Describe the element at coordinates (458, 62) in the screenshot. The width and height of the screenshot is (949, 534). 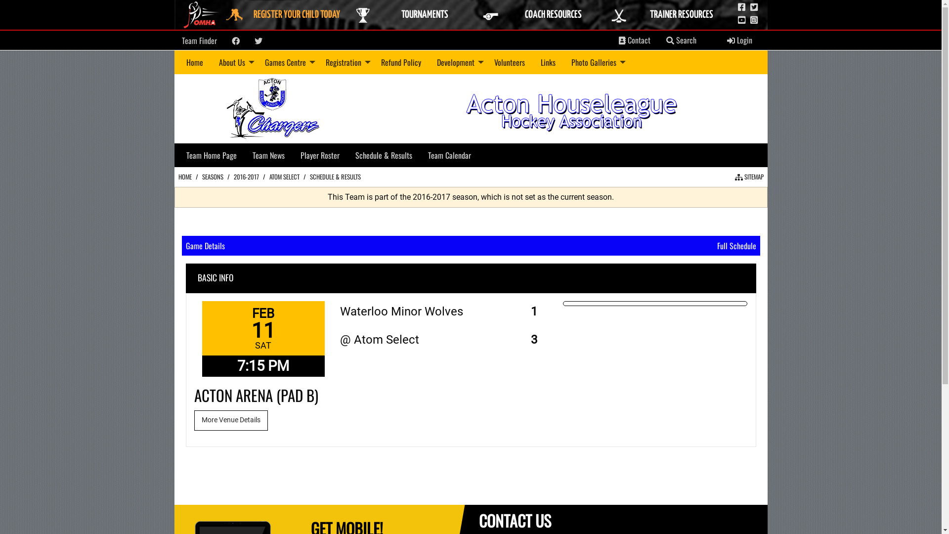
I see `Development` at that location.